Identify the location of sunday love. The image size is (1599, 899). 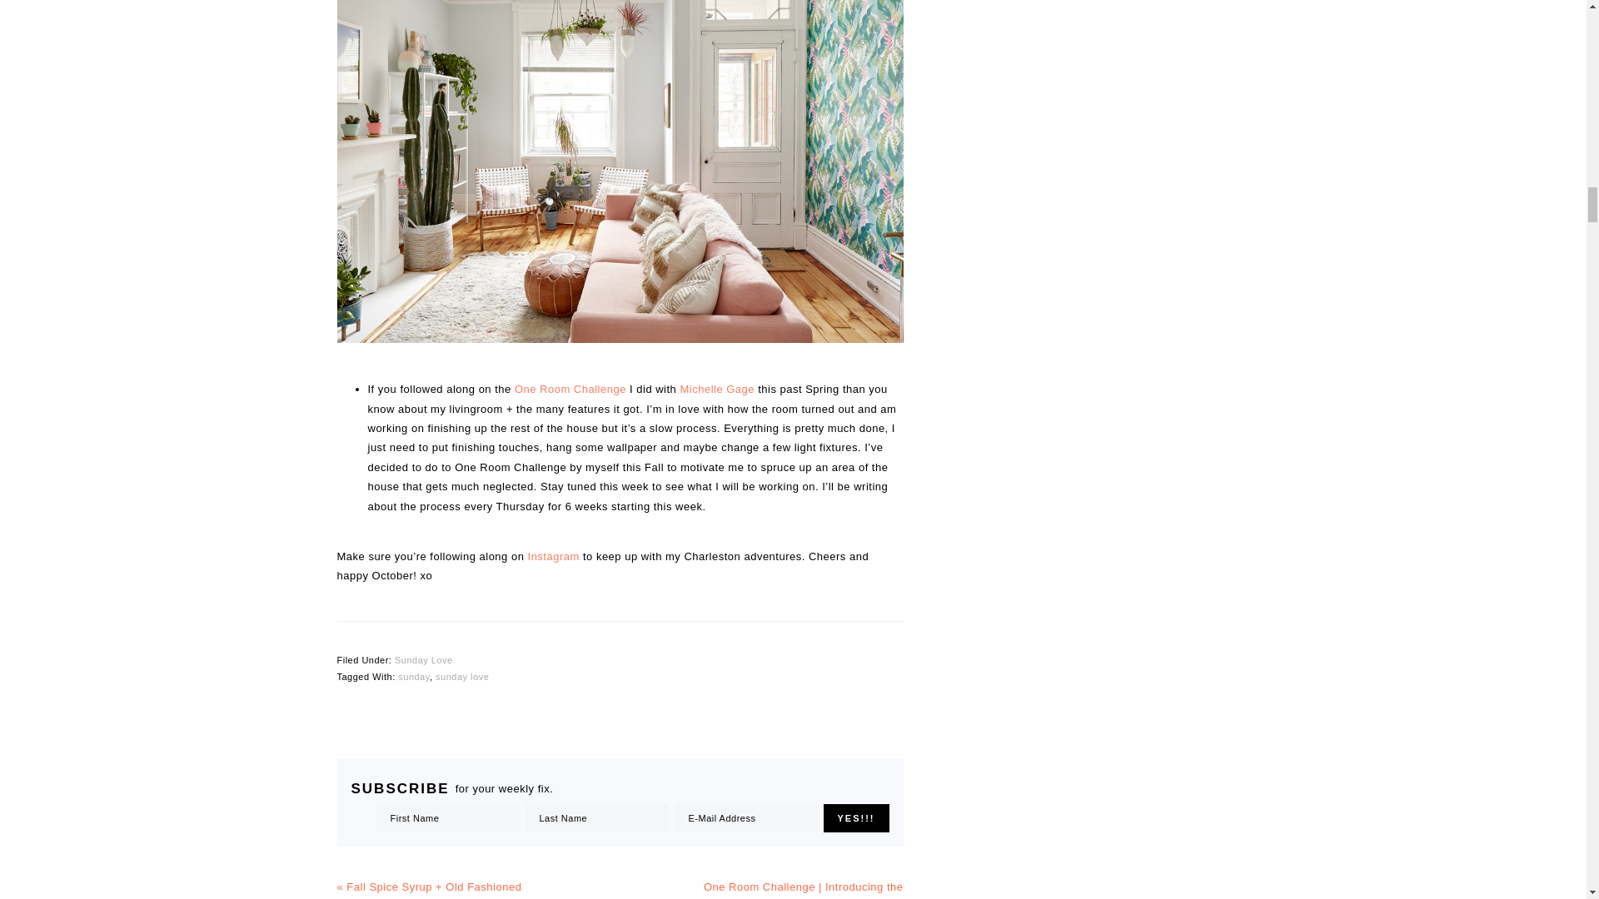
(461, 675).